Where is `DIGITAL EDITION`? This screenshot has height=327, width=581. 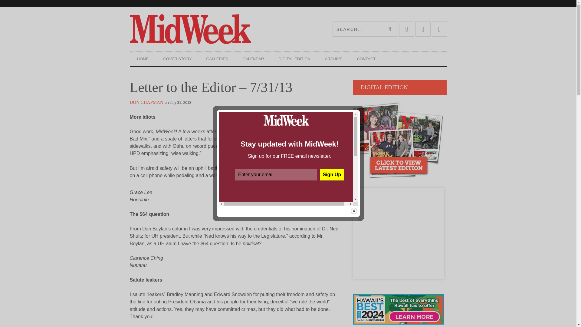 DIGITAL EDITION is located at coordinates (294, 59).